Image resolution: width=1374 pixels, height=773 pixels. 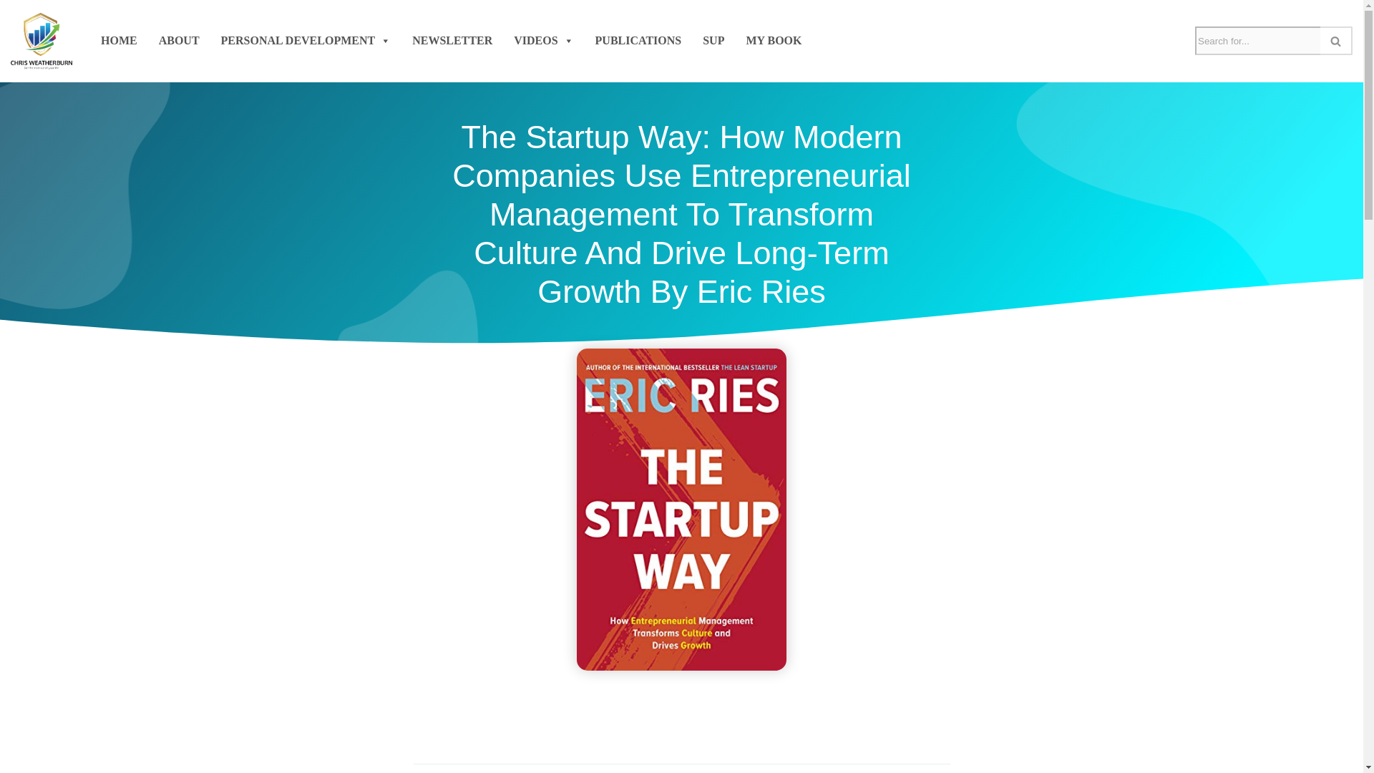 What do you see at coordinates (543, 40) in the screenshot?
I see `VIDEOS` at bounding box center [543, 40].